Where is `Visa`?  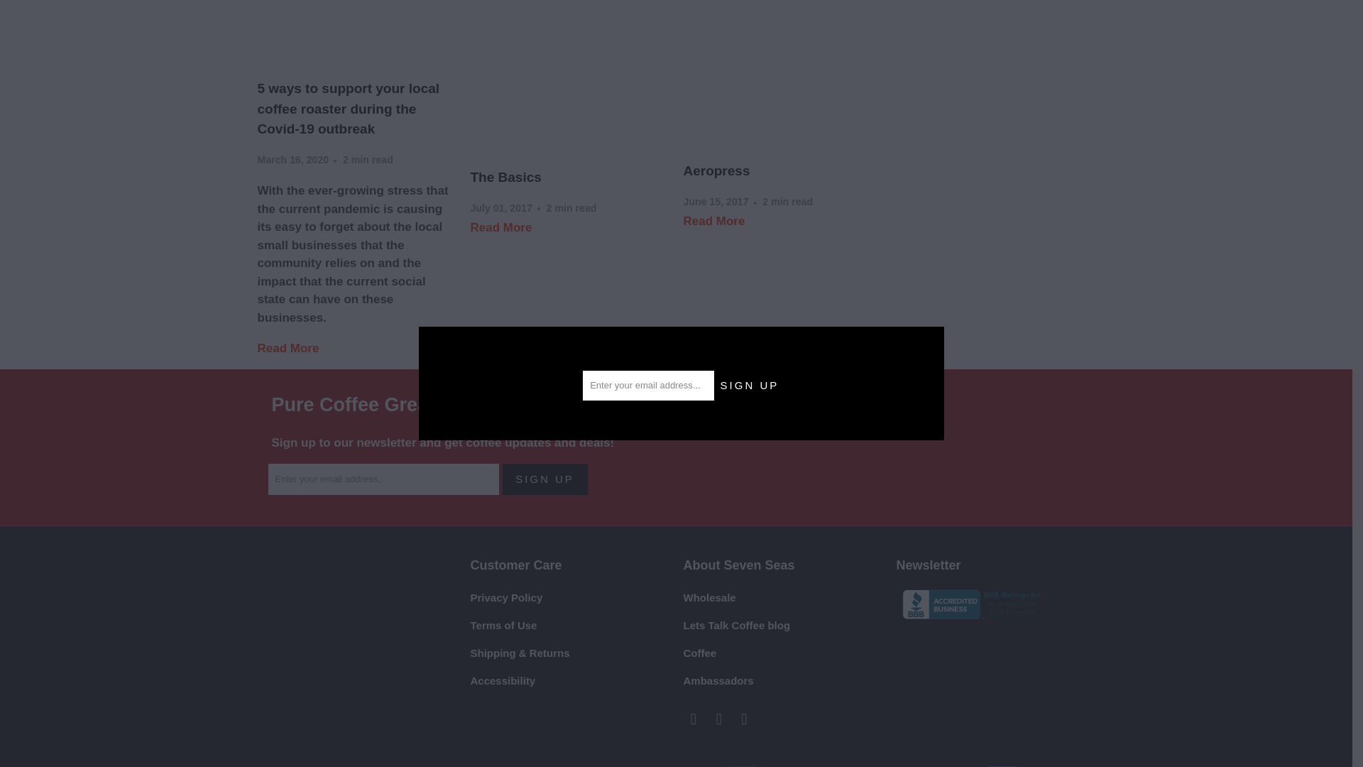 Visa is located at coordinates (1077, 766).